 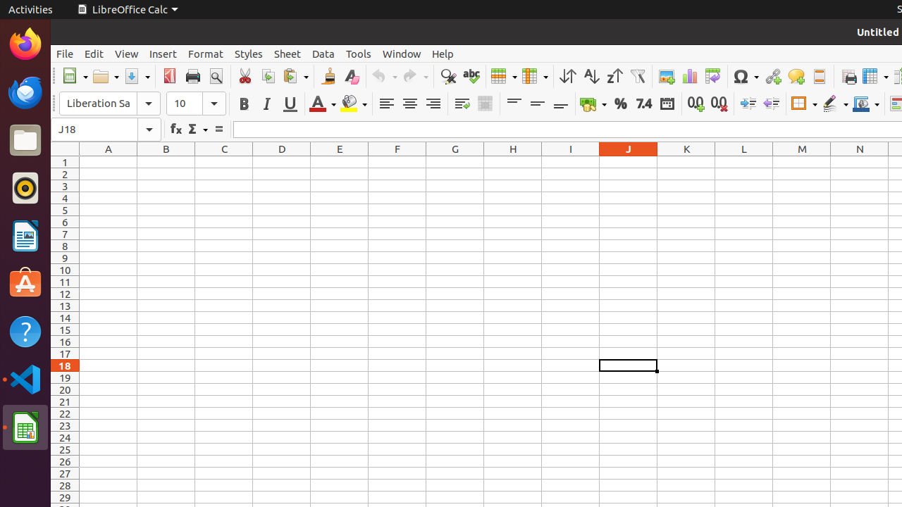 What do you see at coordinates (689, 76) in the screenshot?
I see `Chart` at bounding box center [689, 76].